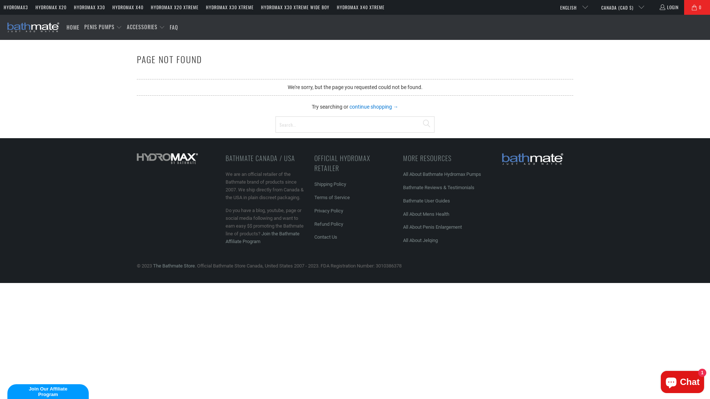 This screenshot has height=399, width=710. I want to click on HOME, so click(73, 27).